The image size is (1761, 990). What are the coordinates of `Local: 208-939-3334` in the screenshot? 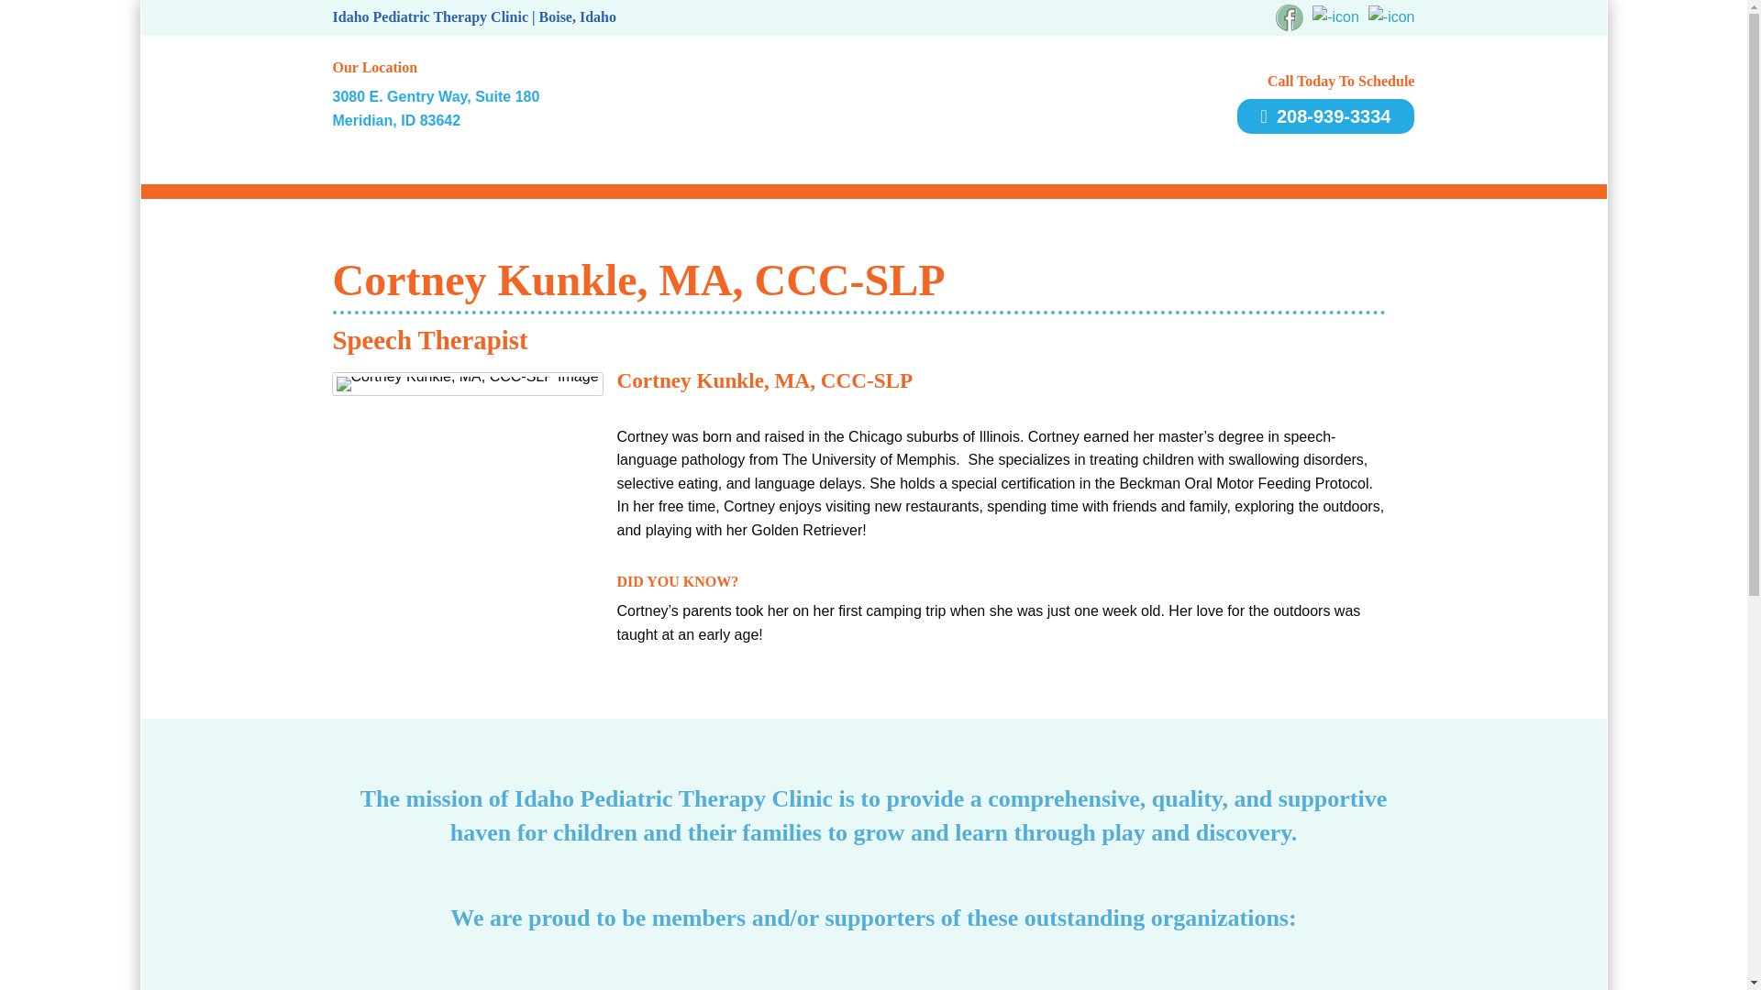 It's located at (1326, 115).